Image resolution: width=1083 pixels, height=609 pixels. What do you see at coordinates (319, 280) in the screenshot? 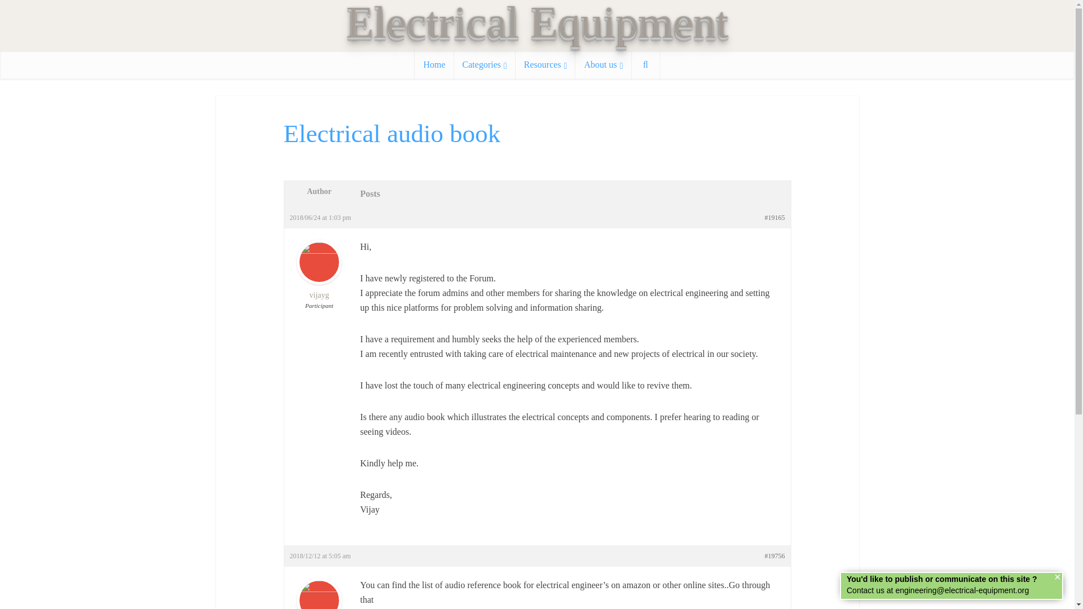
I see `View vijayg's profile` at bounding box center [319, 280].